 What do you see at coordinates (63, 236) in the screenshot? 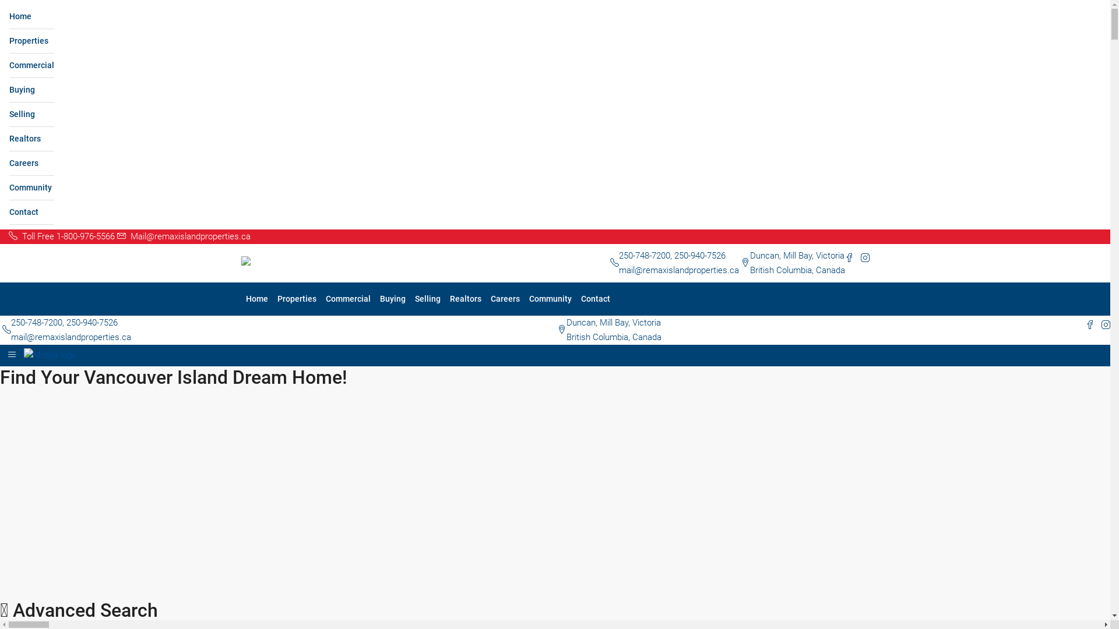
I see `Toll Free 1-800-976-5566` at bounding box center [63, 236].